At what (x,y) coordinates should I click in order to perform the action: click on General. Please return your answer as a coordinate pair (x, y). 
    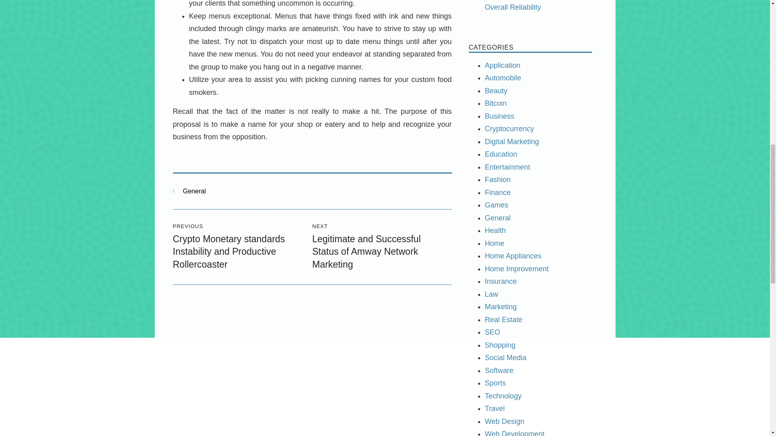
    Looking at the image, I should click on (194, 191).